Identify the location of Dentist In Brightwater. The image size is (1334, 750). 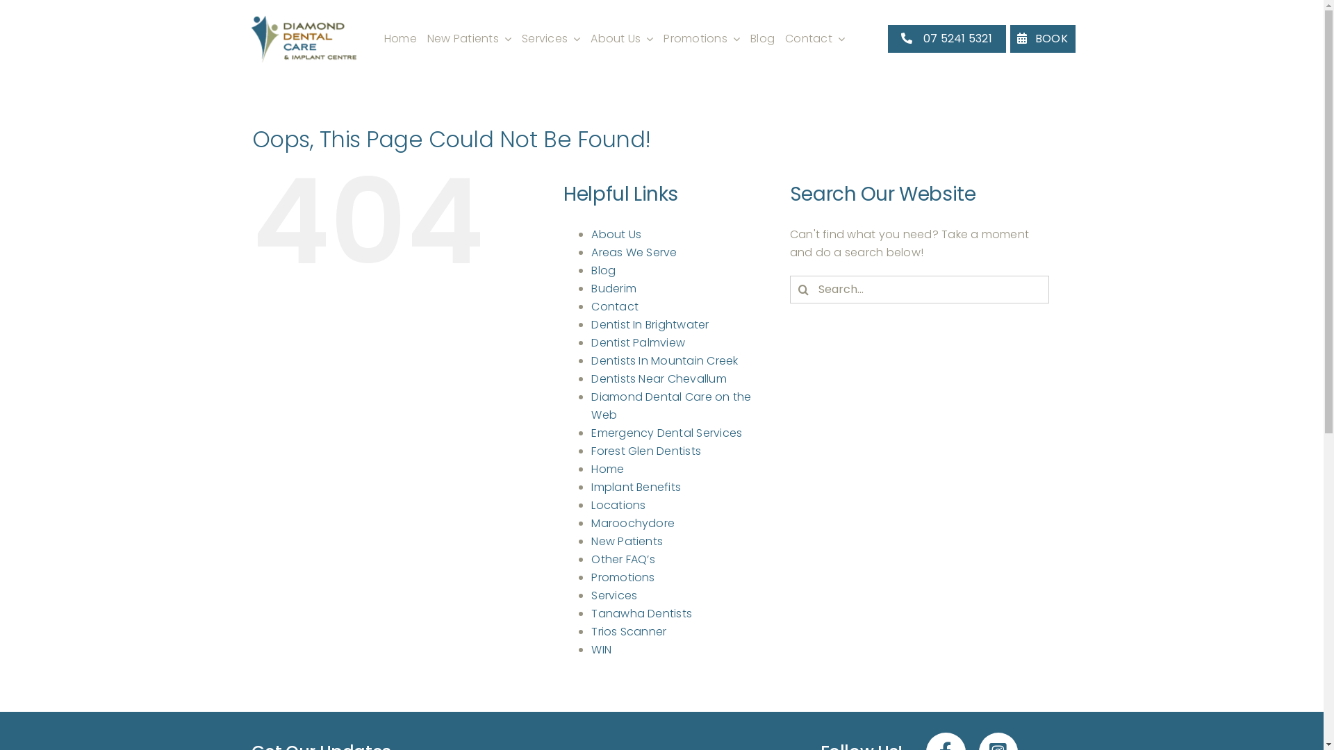
(650, 325).